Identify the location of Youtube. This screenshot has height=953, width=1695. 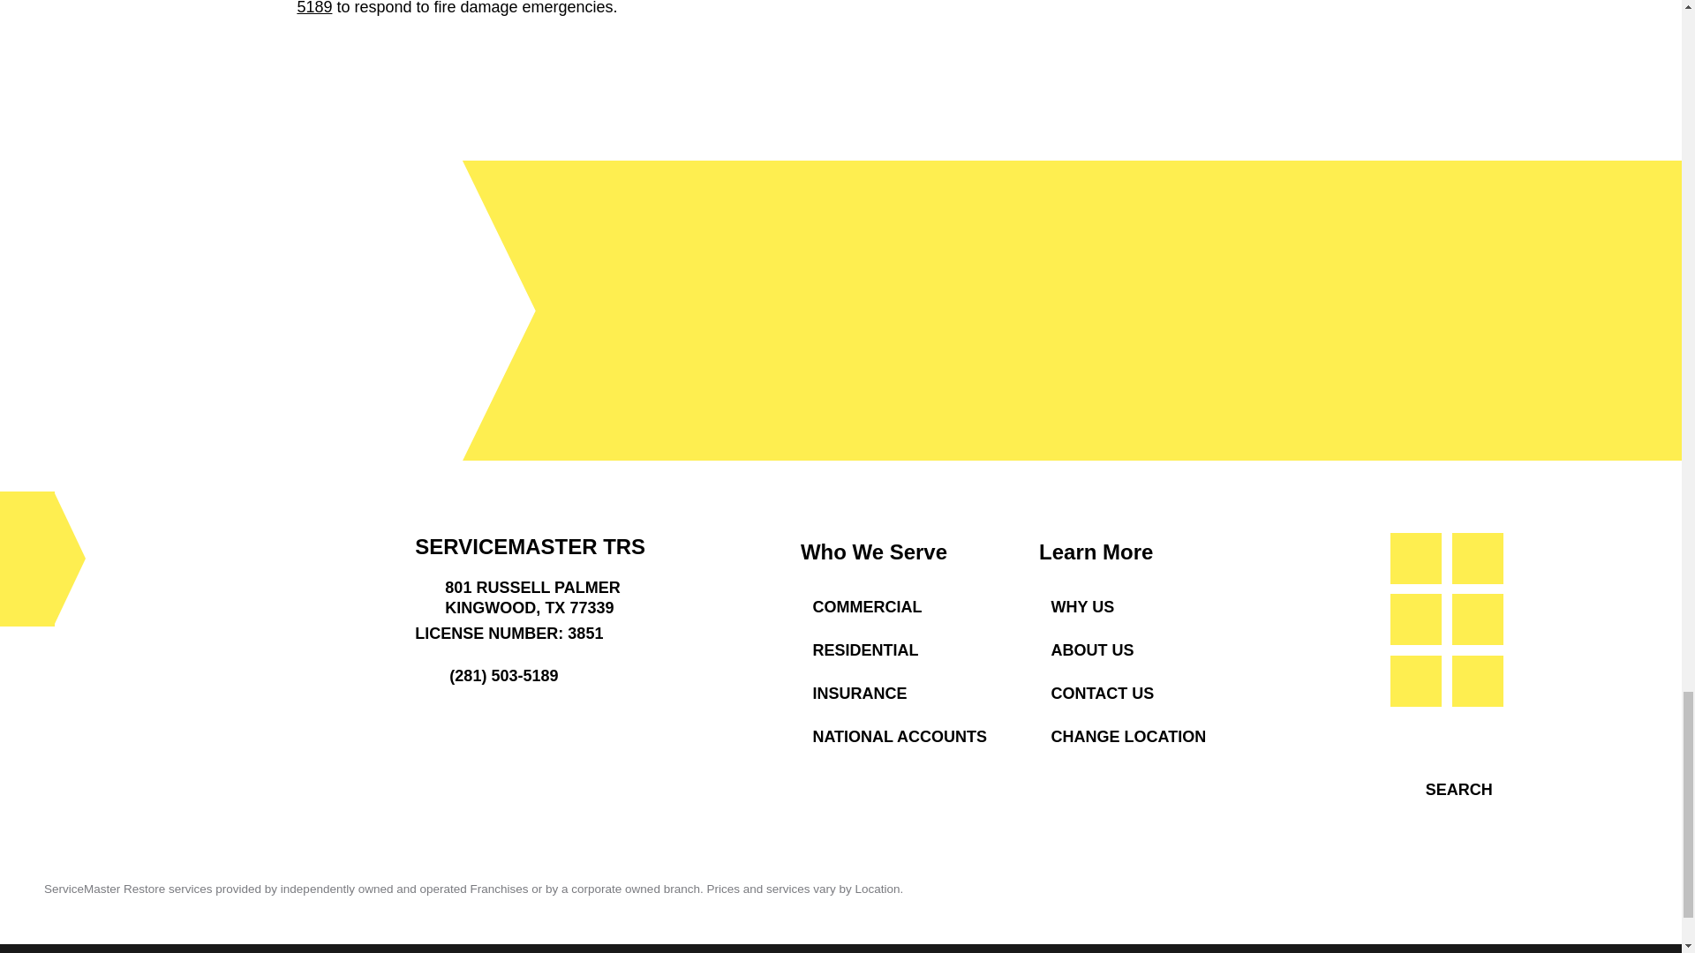
(1416, 558).